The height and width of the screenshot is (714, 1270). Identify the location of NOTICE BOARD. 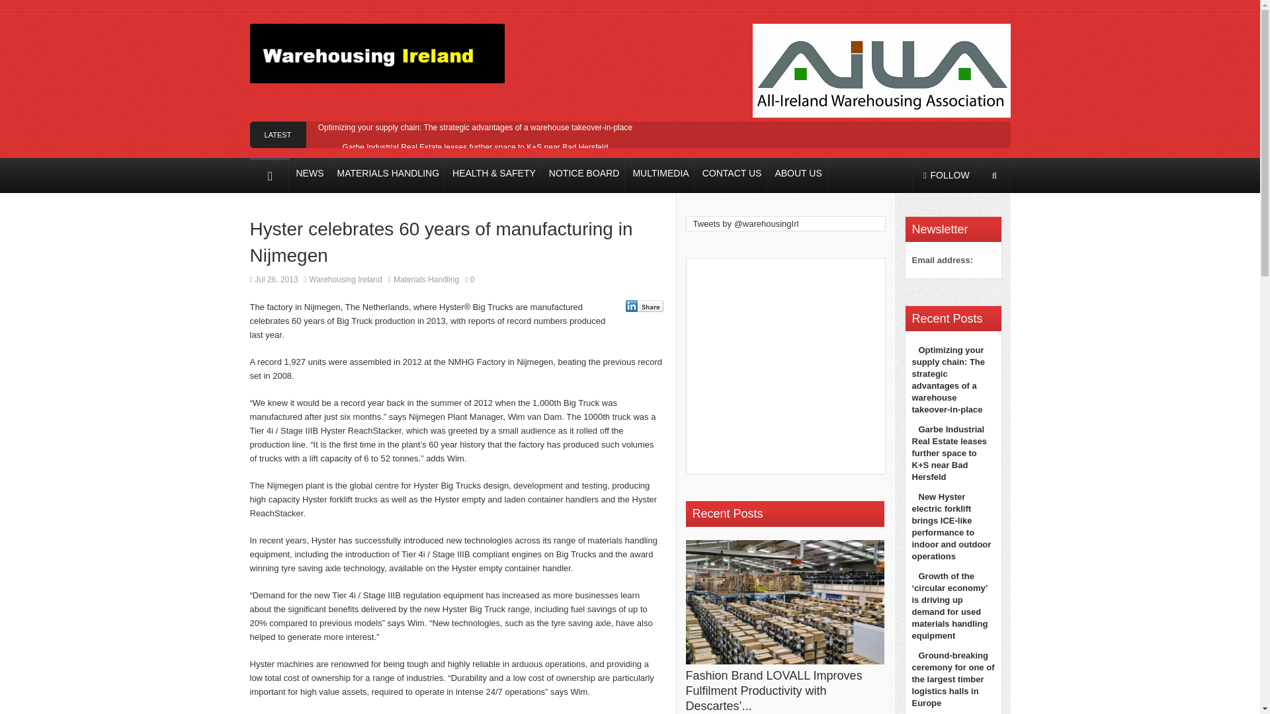
(583, 175).